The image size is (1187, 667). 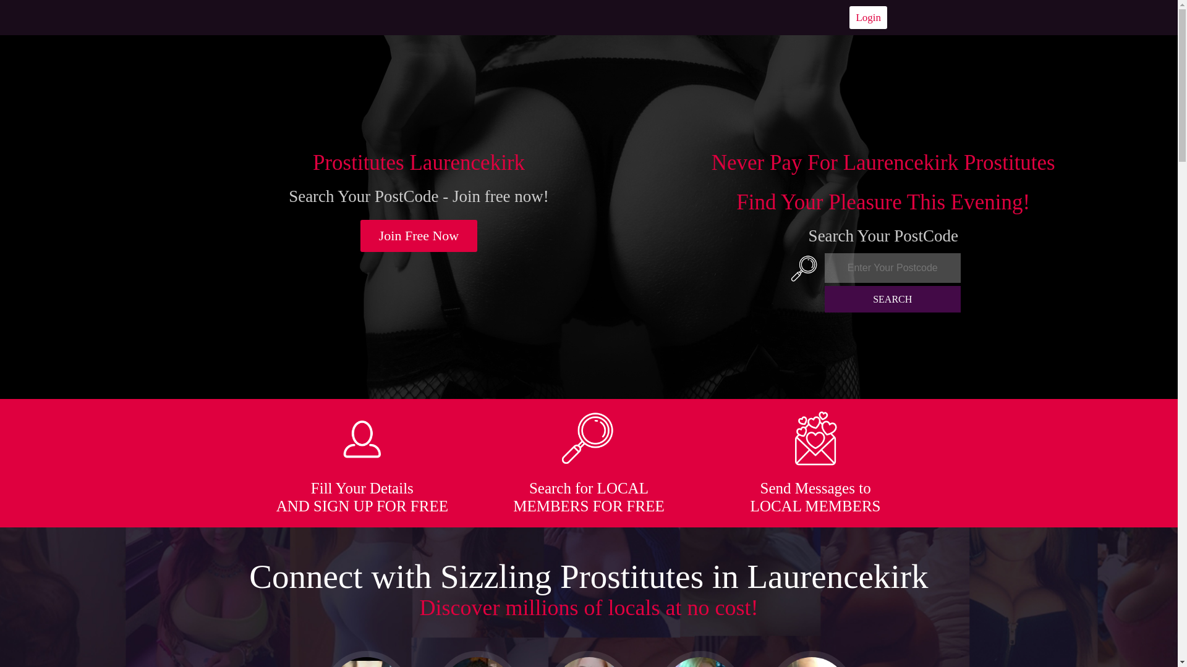 What do you see at coordinates (419, 236) in the screenshot?
I see `Join Free Now` at bounding box center [419, 236].